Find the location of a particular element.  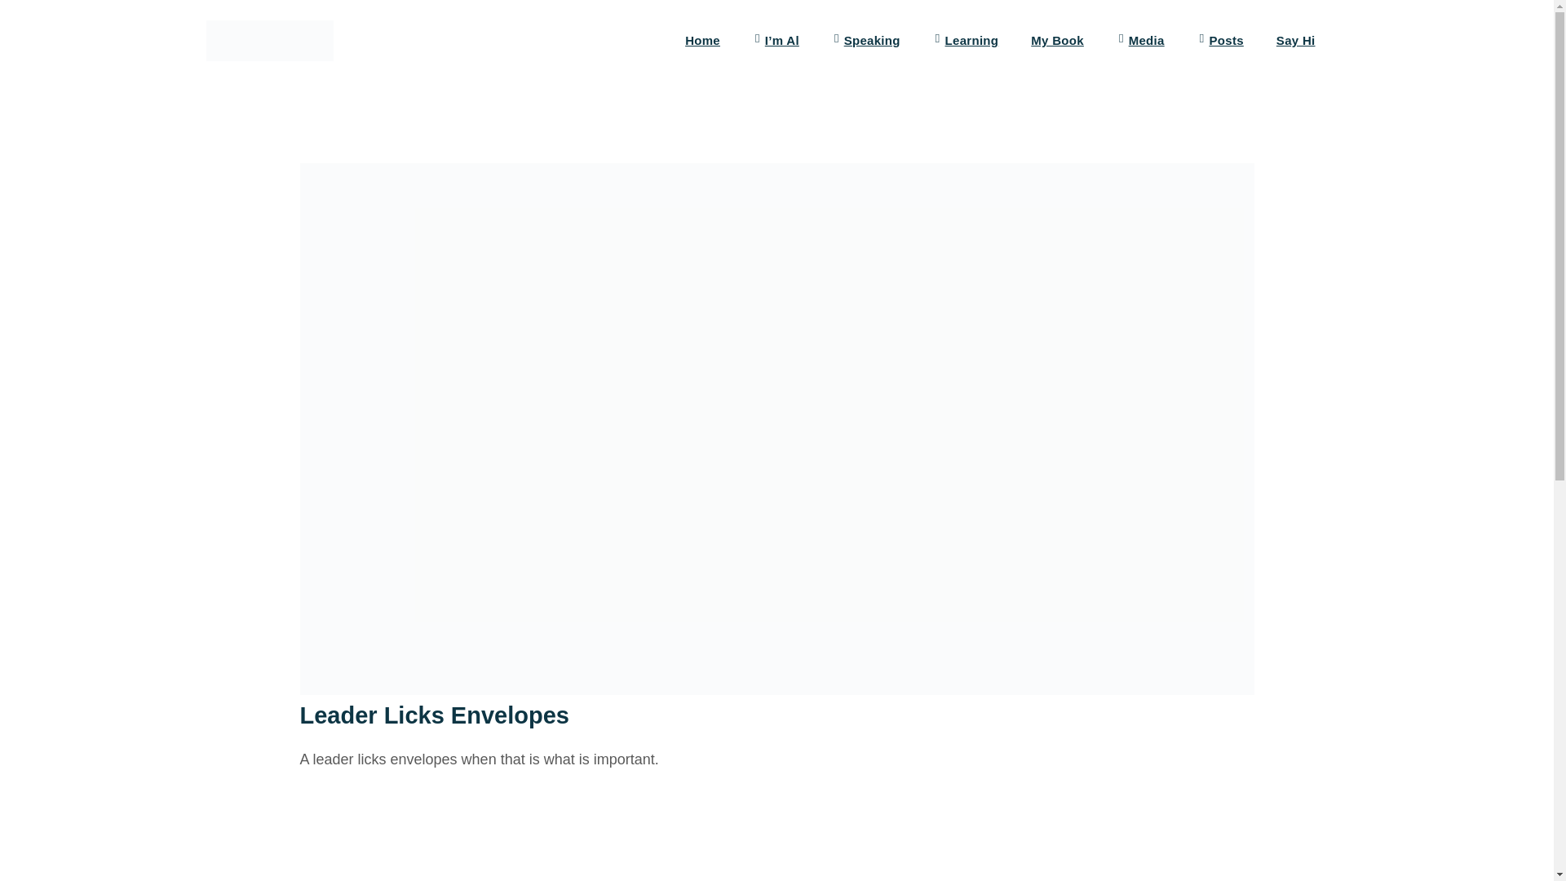

Home is located at coordinates (703, 41).